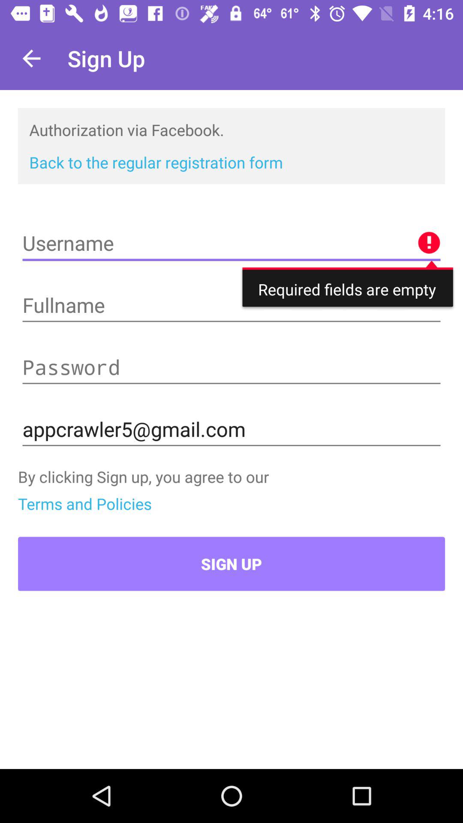 The image size is (463, 823). What do you see at coordinates (231, 243) in the screenshot?
I see `enter your username` at bounding box center [231, 243].